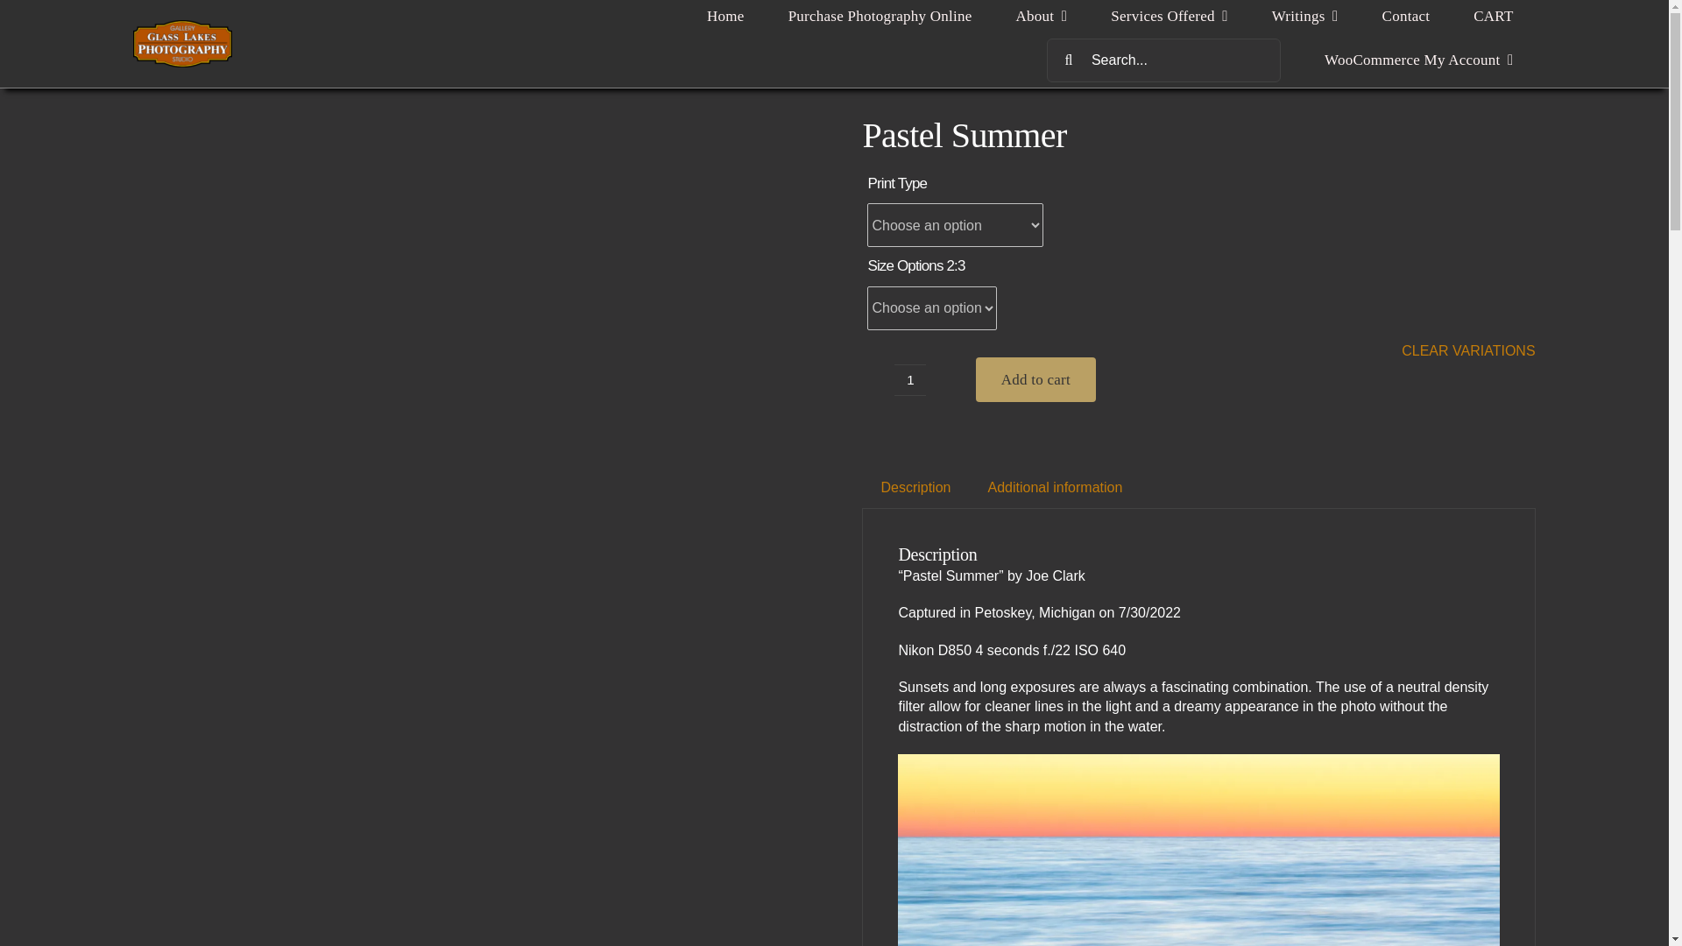 This screenshot has width=1682, height=946. Describe the element at coordinates (725, 16) in the screenshot. I see `Home` at that location.